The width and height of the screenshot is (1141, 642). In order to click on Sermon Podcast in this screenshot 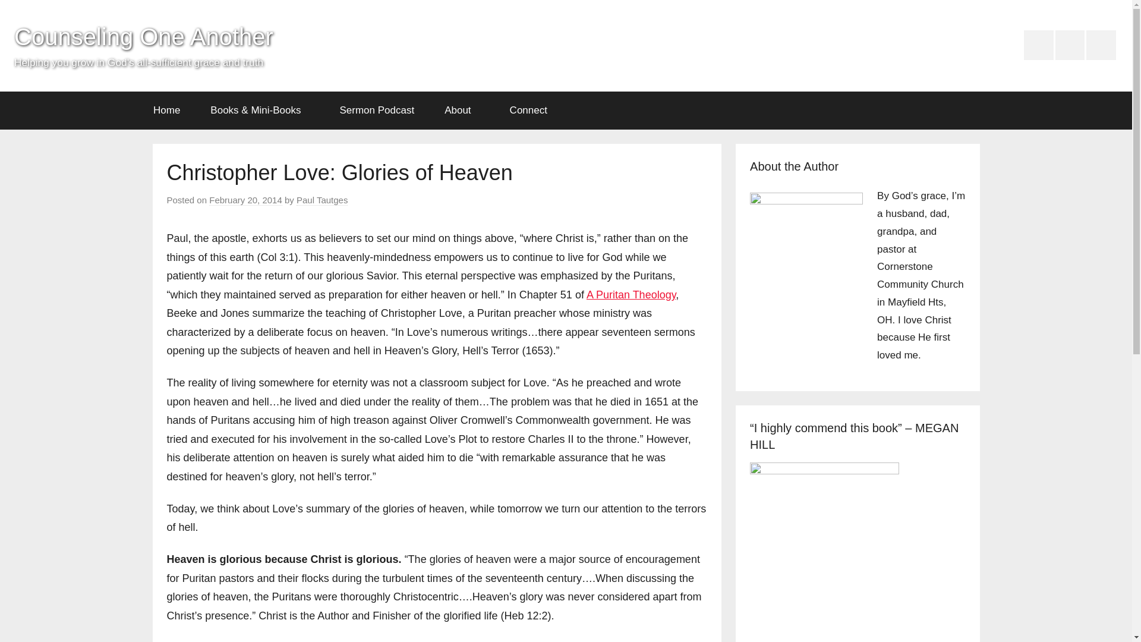, I will do `click(377, 111)`.